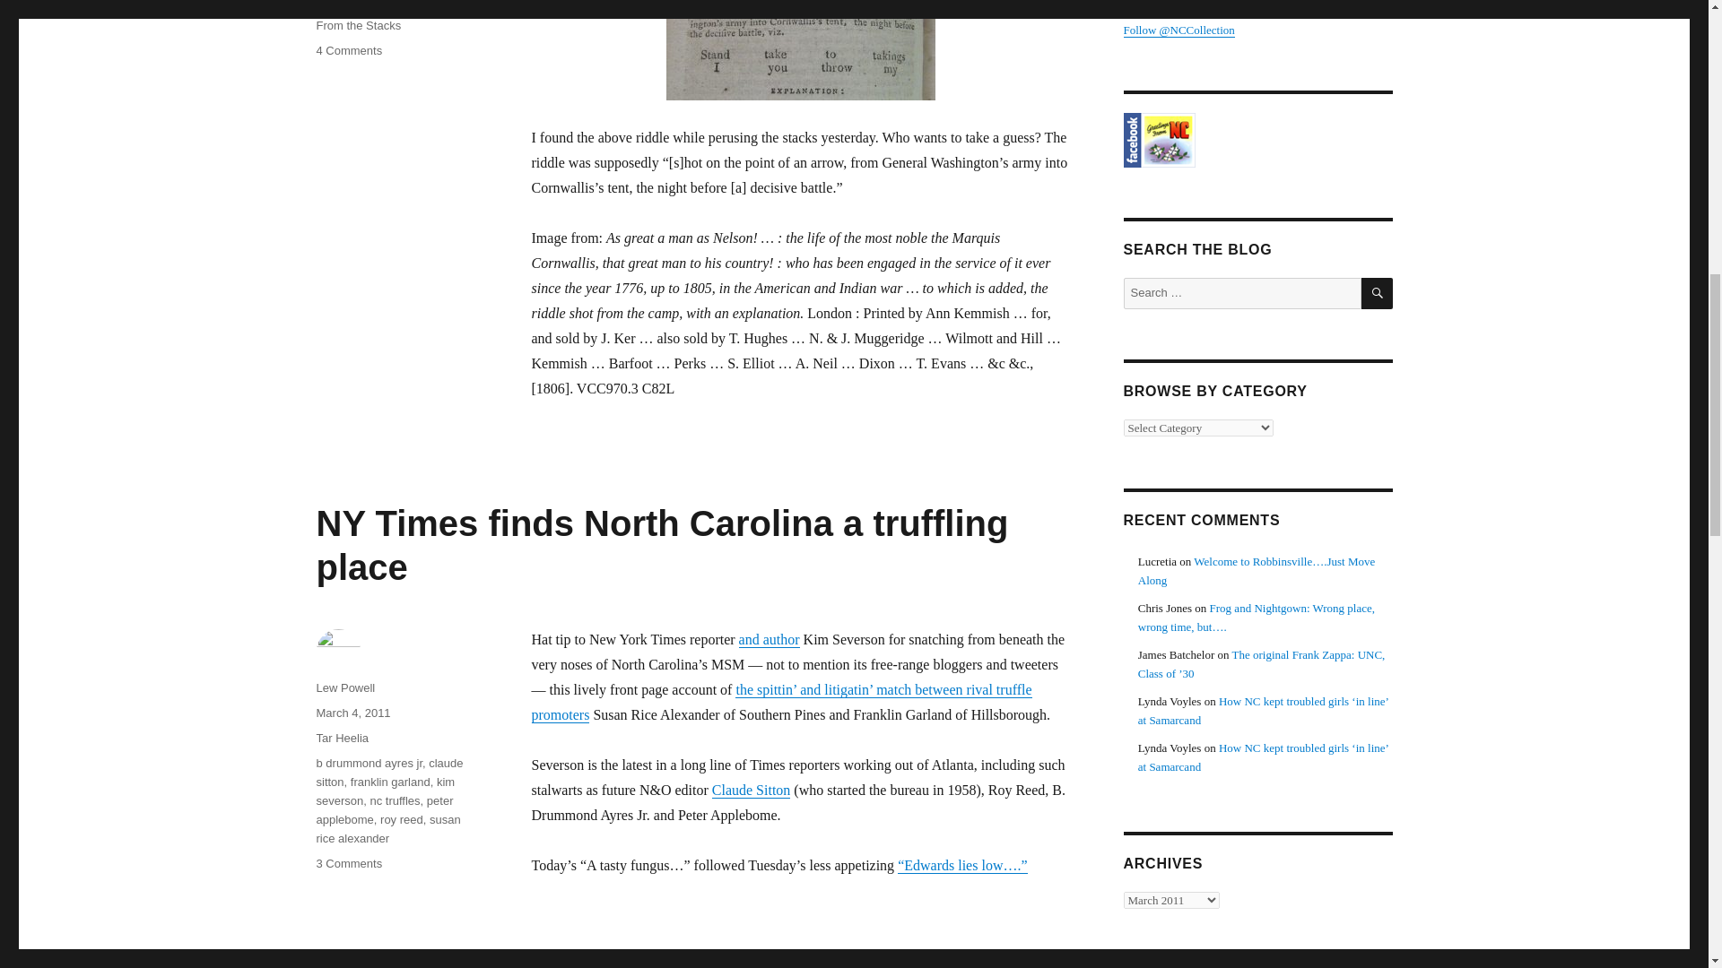  What do you see at coordinates (661, 545) in the screenshot?
I see `NY Times finds North Carolina a truffling place` at bounding box center [661, 545].